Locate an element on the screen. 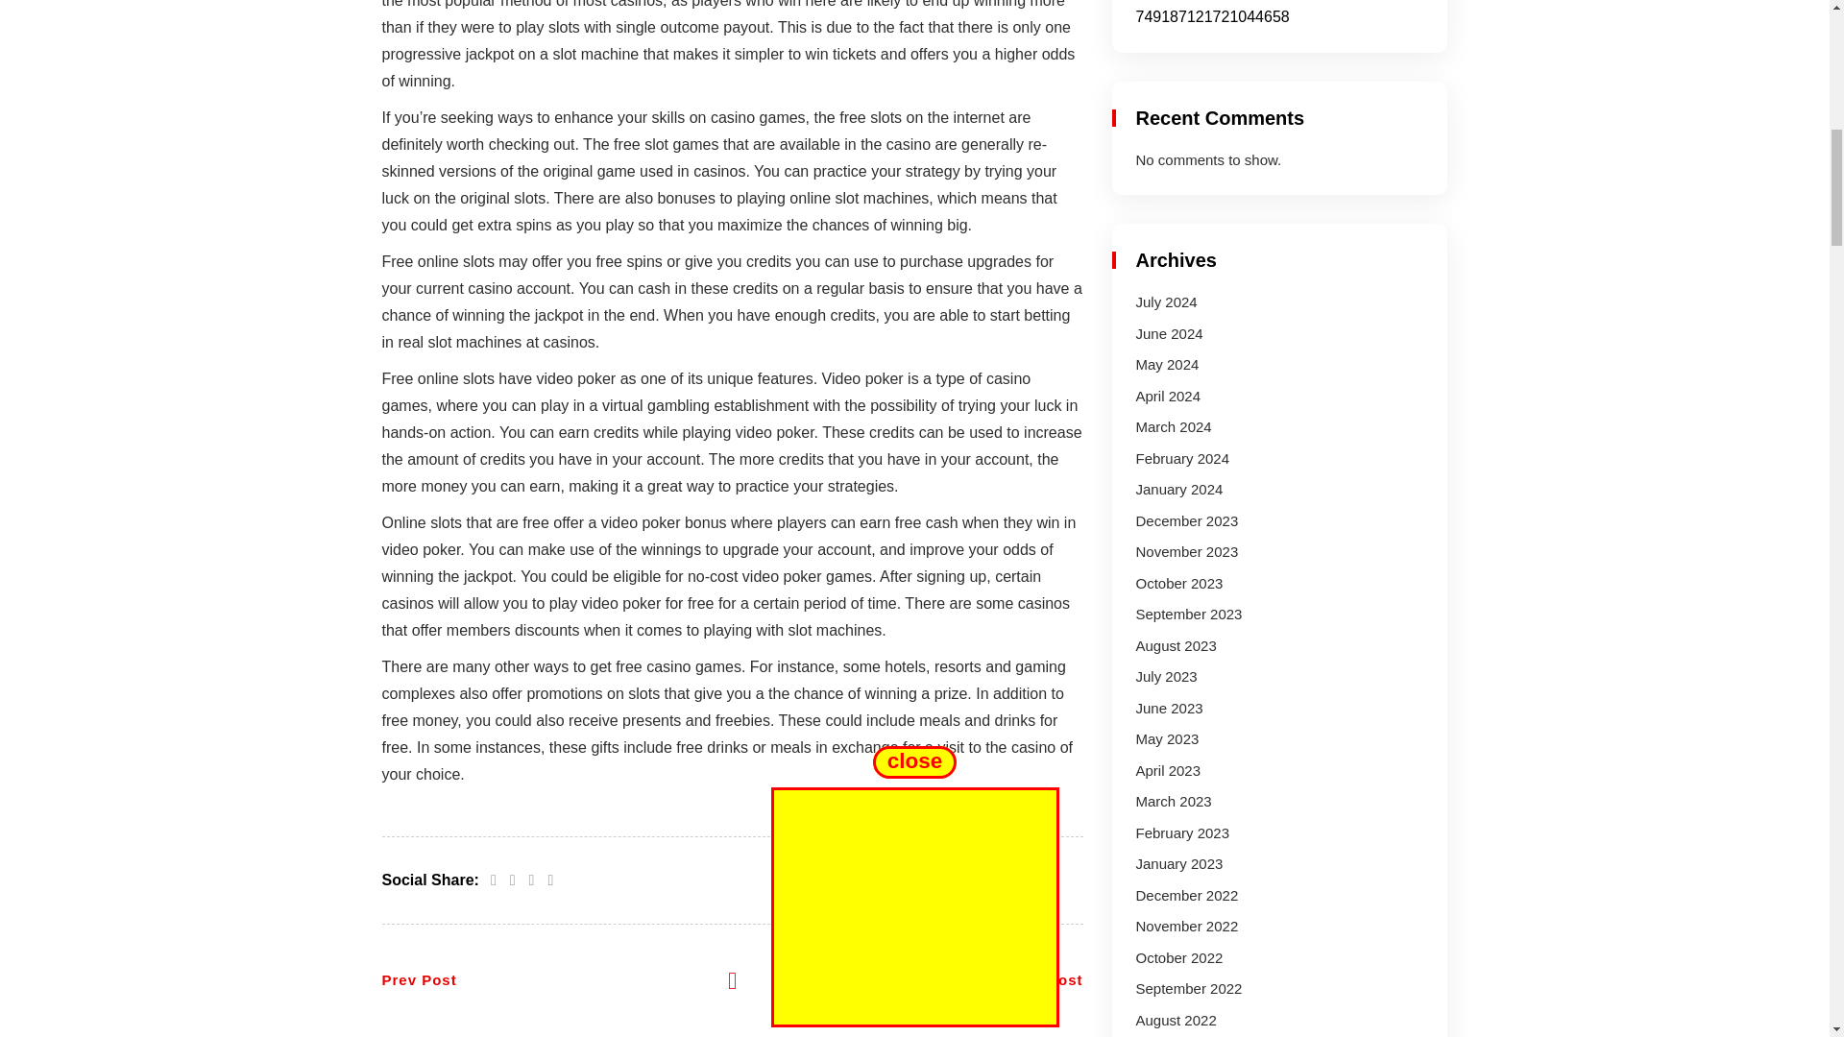  Prev Post is located at coordinates (419, 979).